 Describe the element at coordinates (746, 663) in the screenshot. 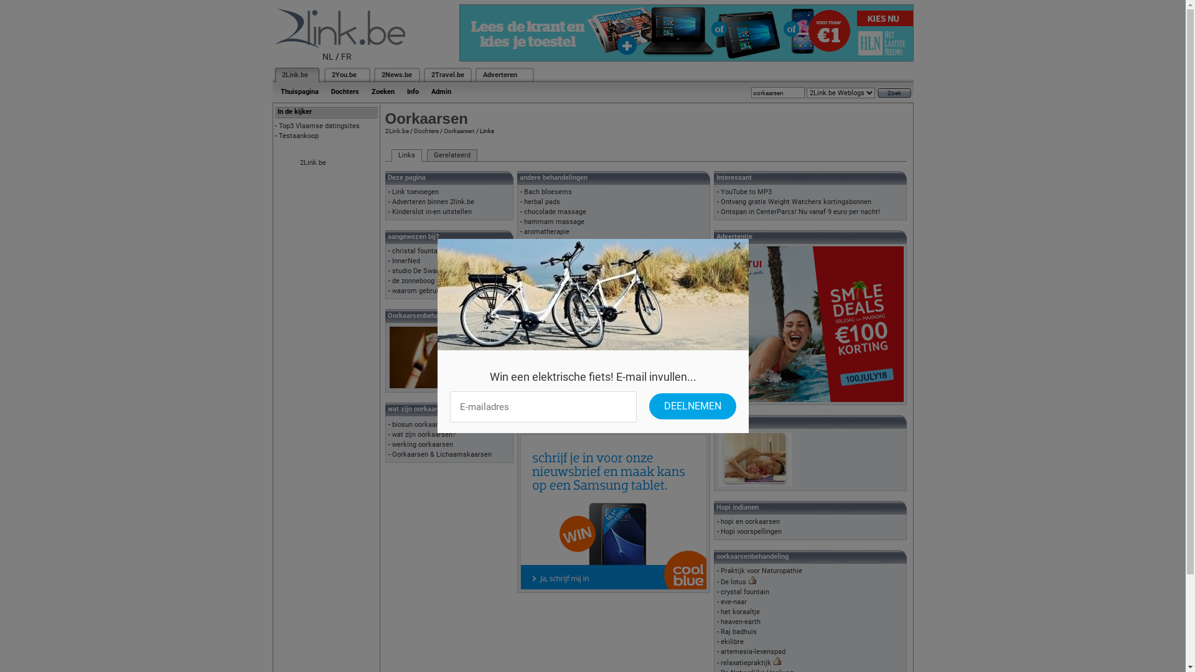

I see `relaxatiepraktijk` at that location.